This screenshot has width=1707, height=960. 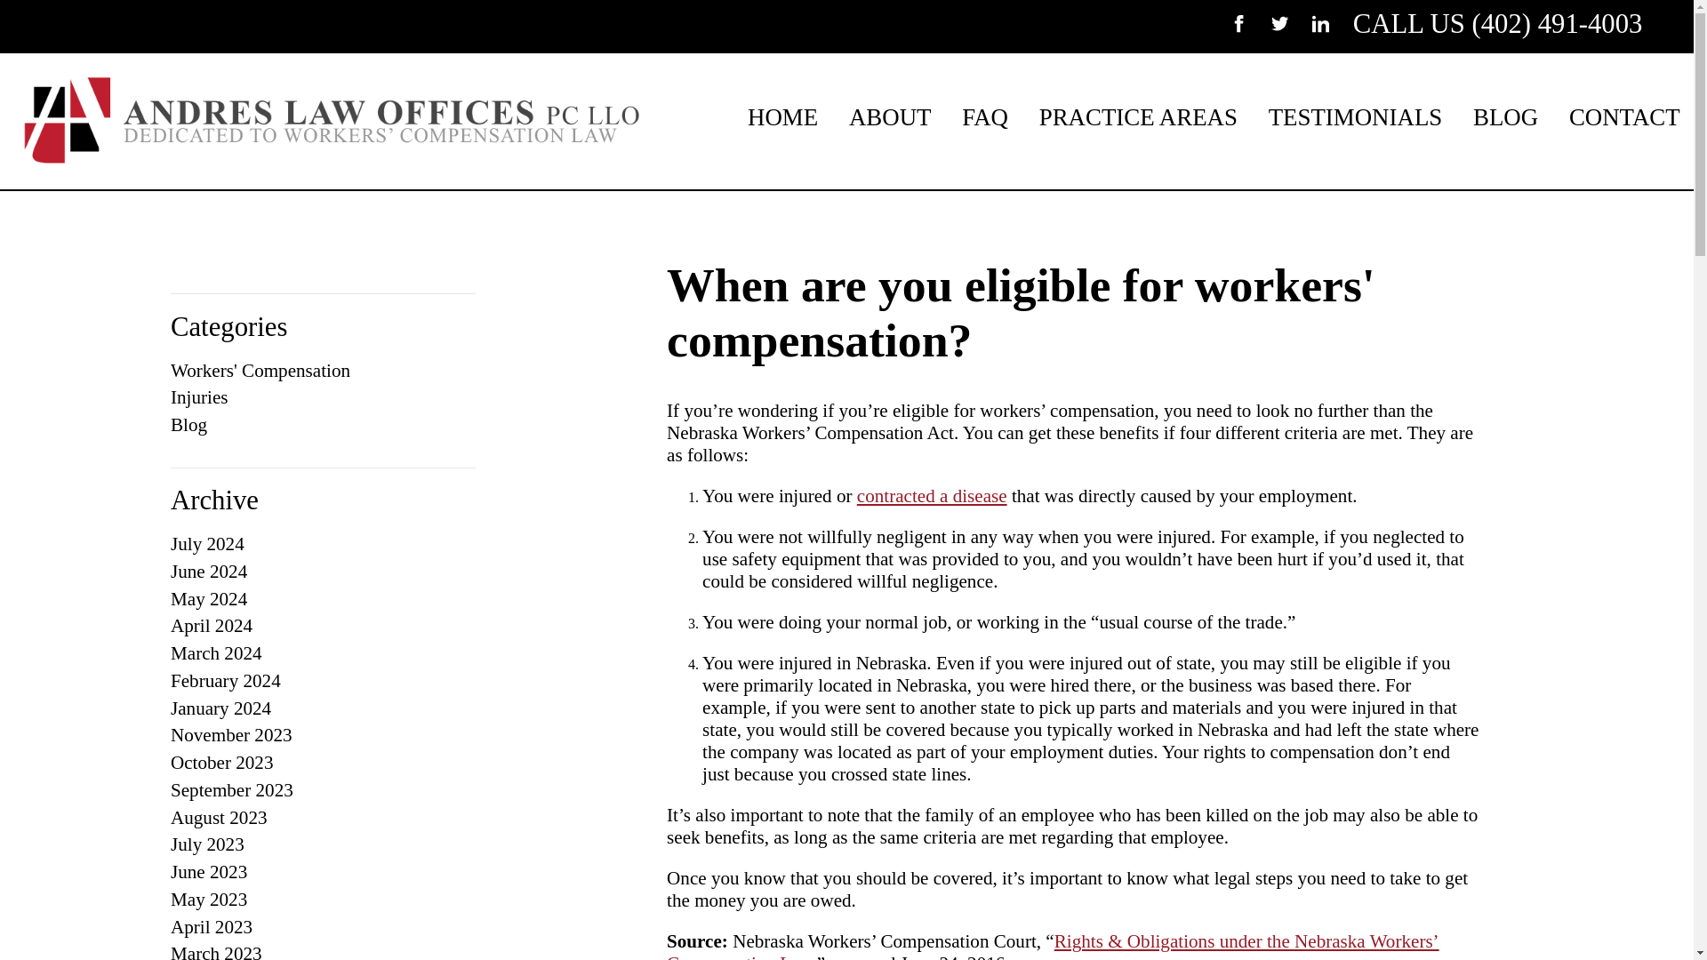 What do you see at coordinates (782, 116) in the screenshot?
I see `HOME` at bounding box center [782, 116].